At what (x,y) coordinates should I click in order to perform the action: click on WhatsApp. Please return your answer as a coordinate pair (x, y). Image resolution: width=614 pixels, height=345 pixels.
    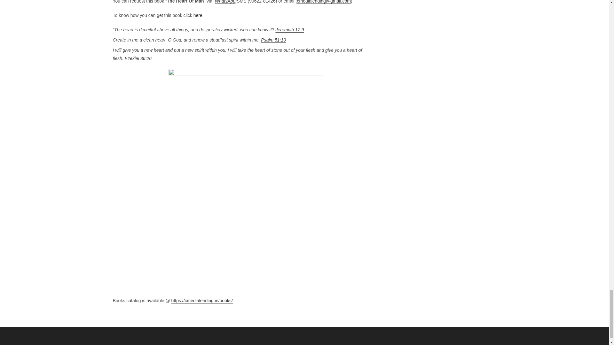
    Looking at the image, I should click on (225, 2).